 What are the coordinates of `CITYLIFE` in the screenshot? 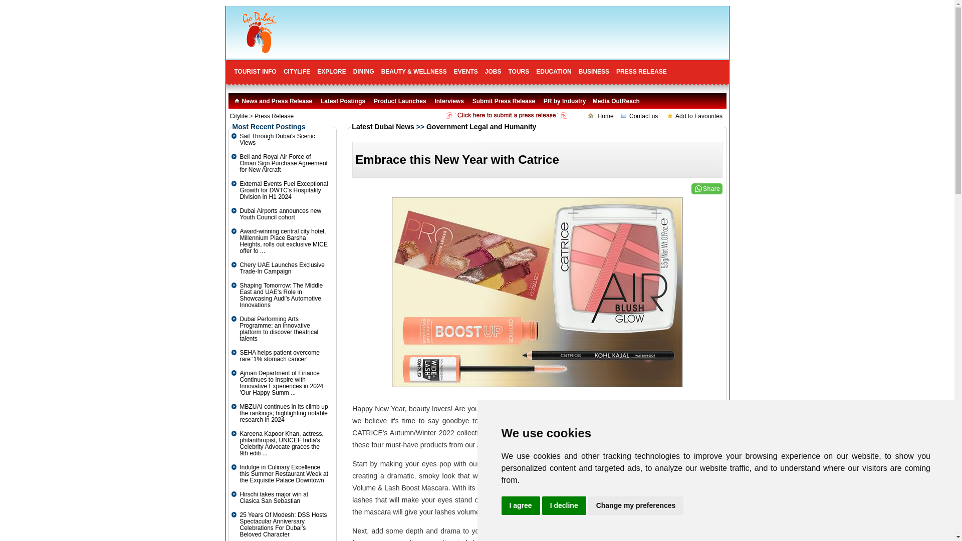 It's located at (297, 71).